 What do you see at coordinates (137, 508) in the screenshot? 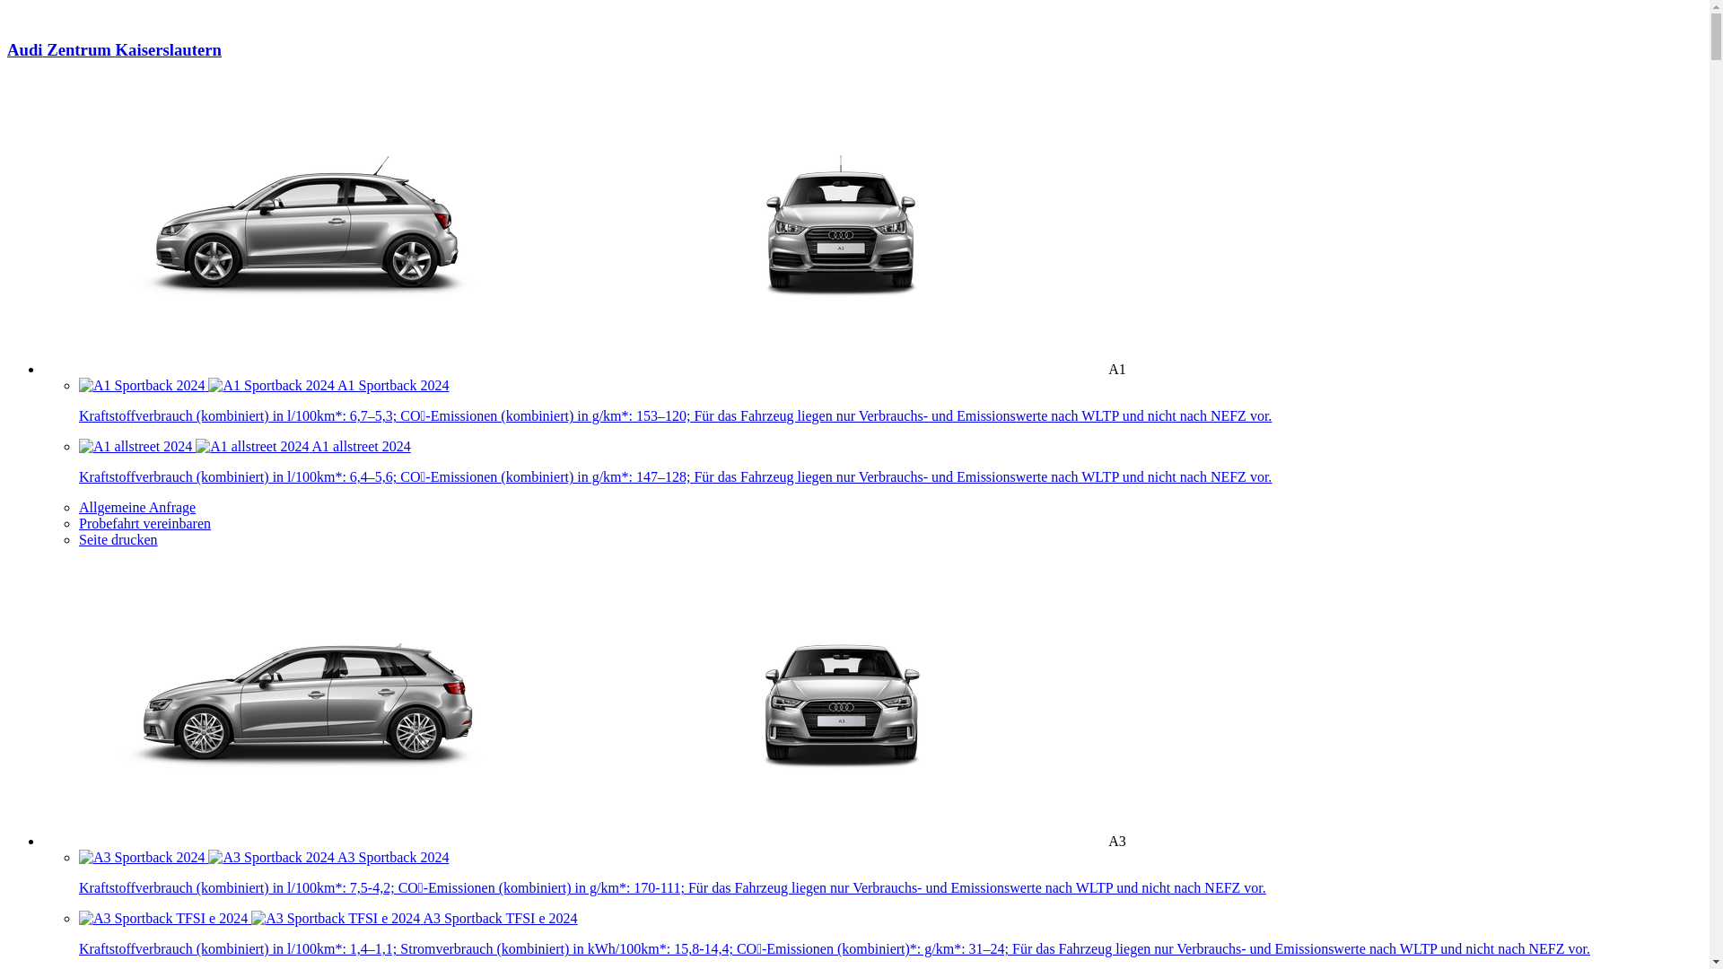
I see `Allgemeine Anfrage` at bounding box center [137, 508].